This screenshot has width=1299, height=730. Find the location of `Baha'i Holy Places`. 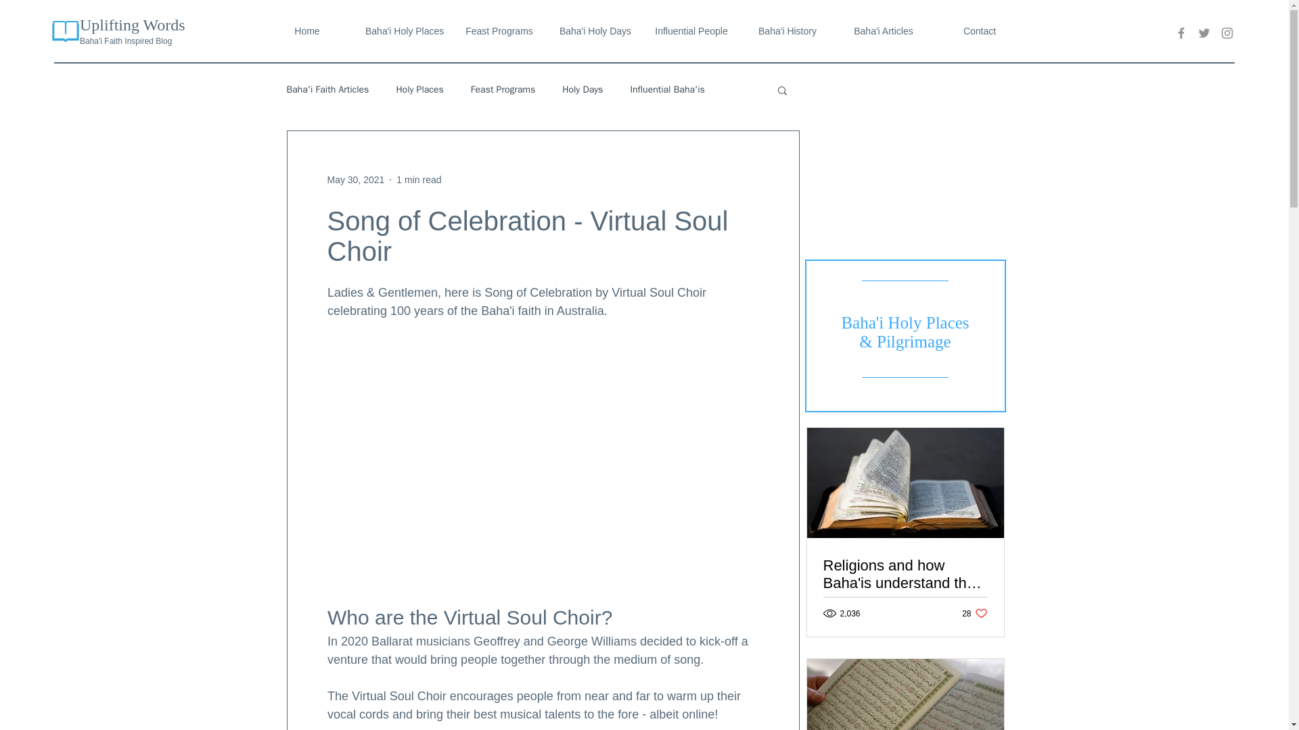

Baha'i Holy Places is located at coordinates (403, 31).